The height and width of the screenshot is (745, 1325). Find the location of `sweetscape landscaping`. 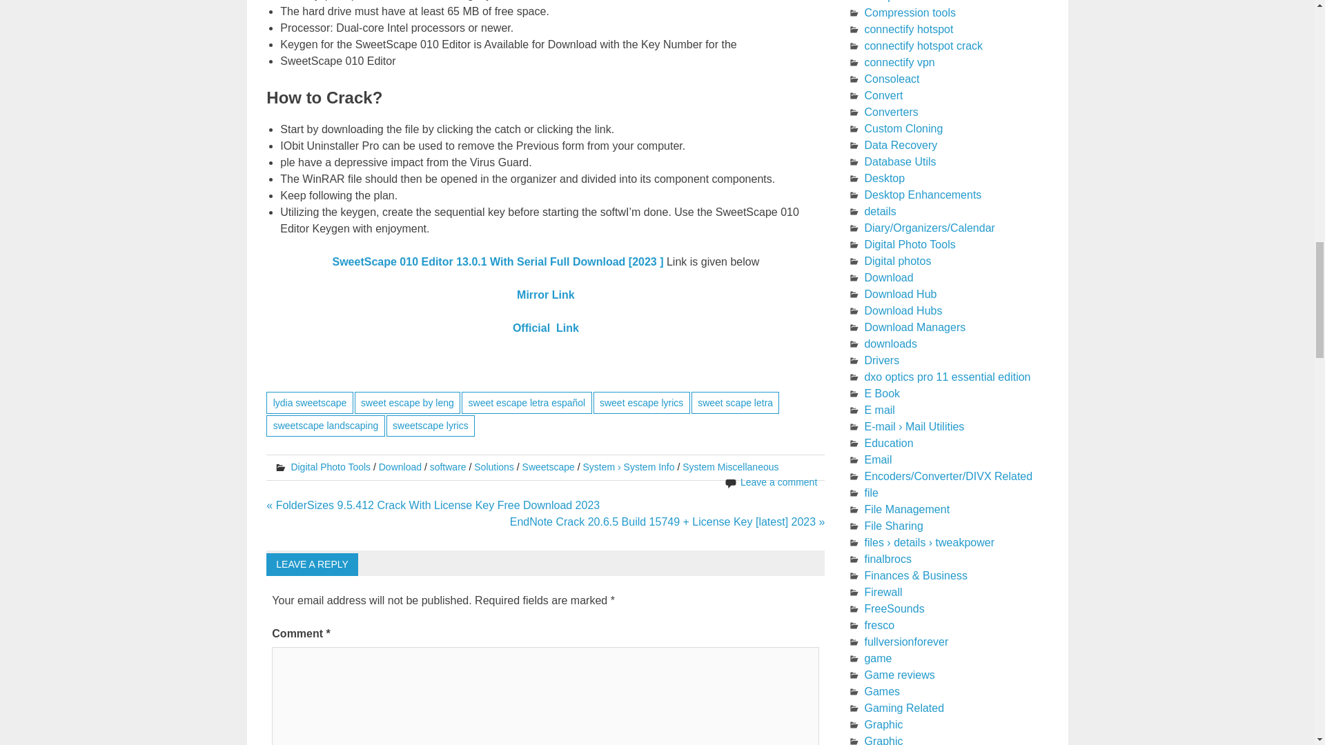

sweetscape landscaping is located at coordinates (324, 425).